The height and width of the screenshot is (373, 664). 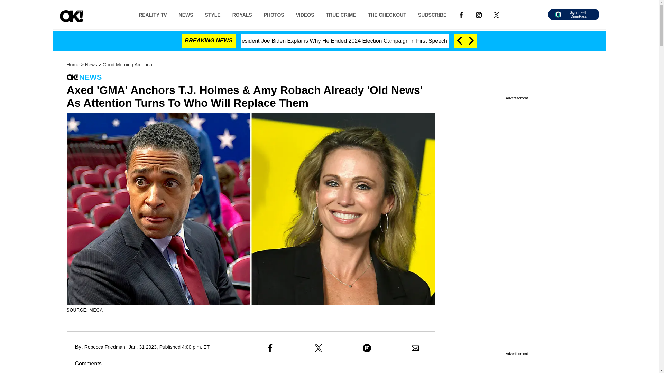 What do you see at coordinates (73, 65) in the screenshot?
I see `Home` at bounding box center [73, 65].